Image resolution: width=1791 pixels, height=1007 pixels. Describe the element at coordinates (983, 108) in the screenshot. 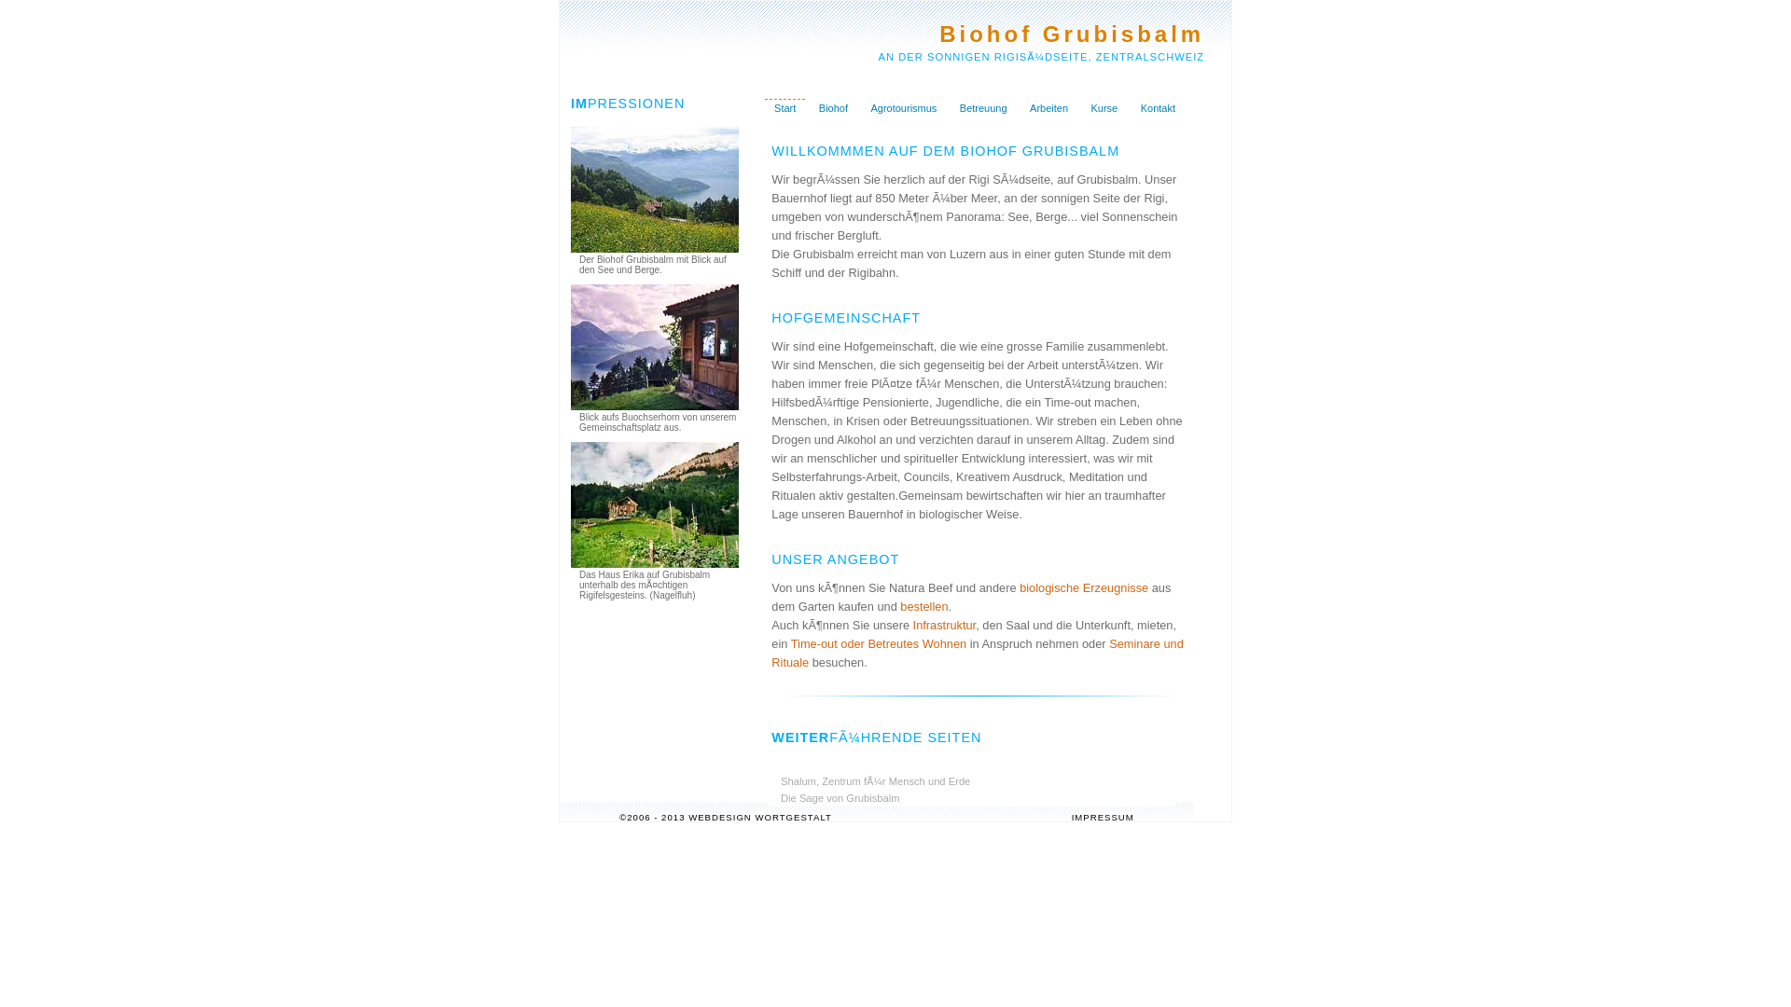

I see `Betreuung` at that location.